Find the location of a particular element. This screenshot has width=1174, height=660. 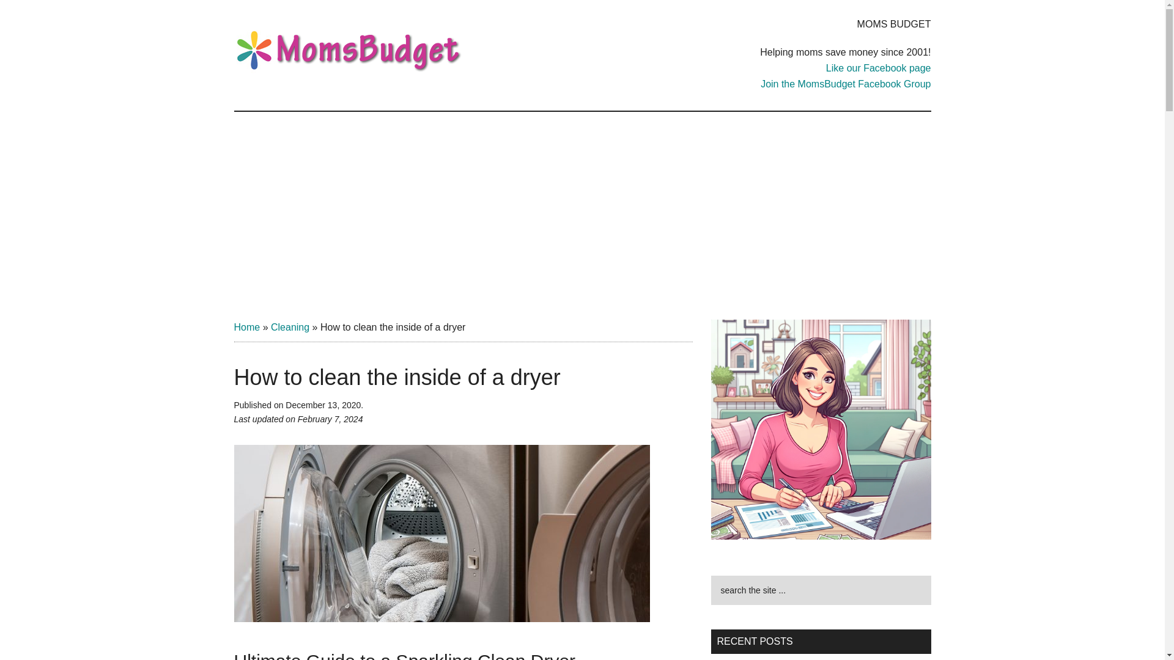

Cleaning is located at coordinates (290, 328).